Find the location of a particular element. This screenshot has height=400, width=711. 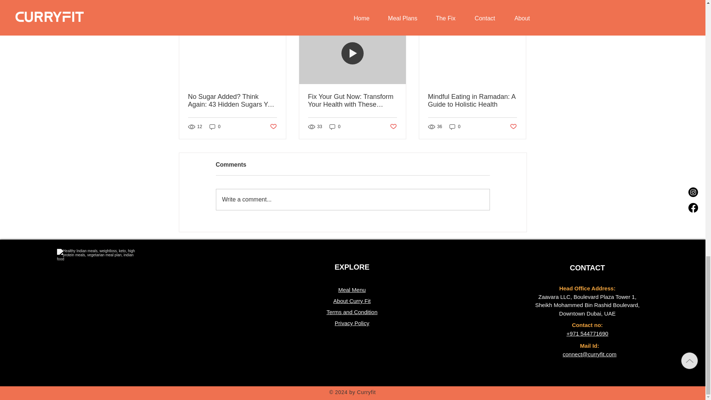

0 is located at coordinates (455, 127).